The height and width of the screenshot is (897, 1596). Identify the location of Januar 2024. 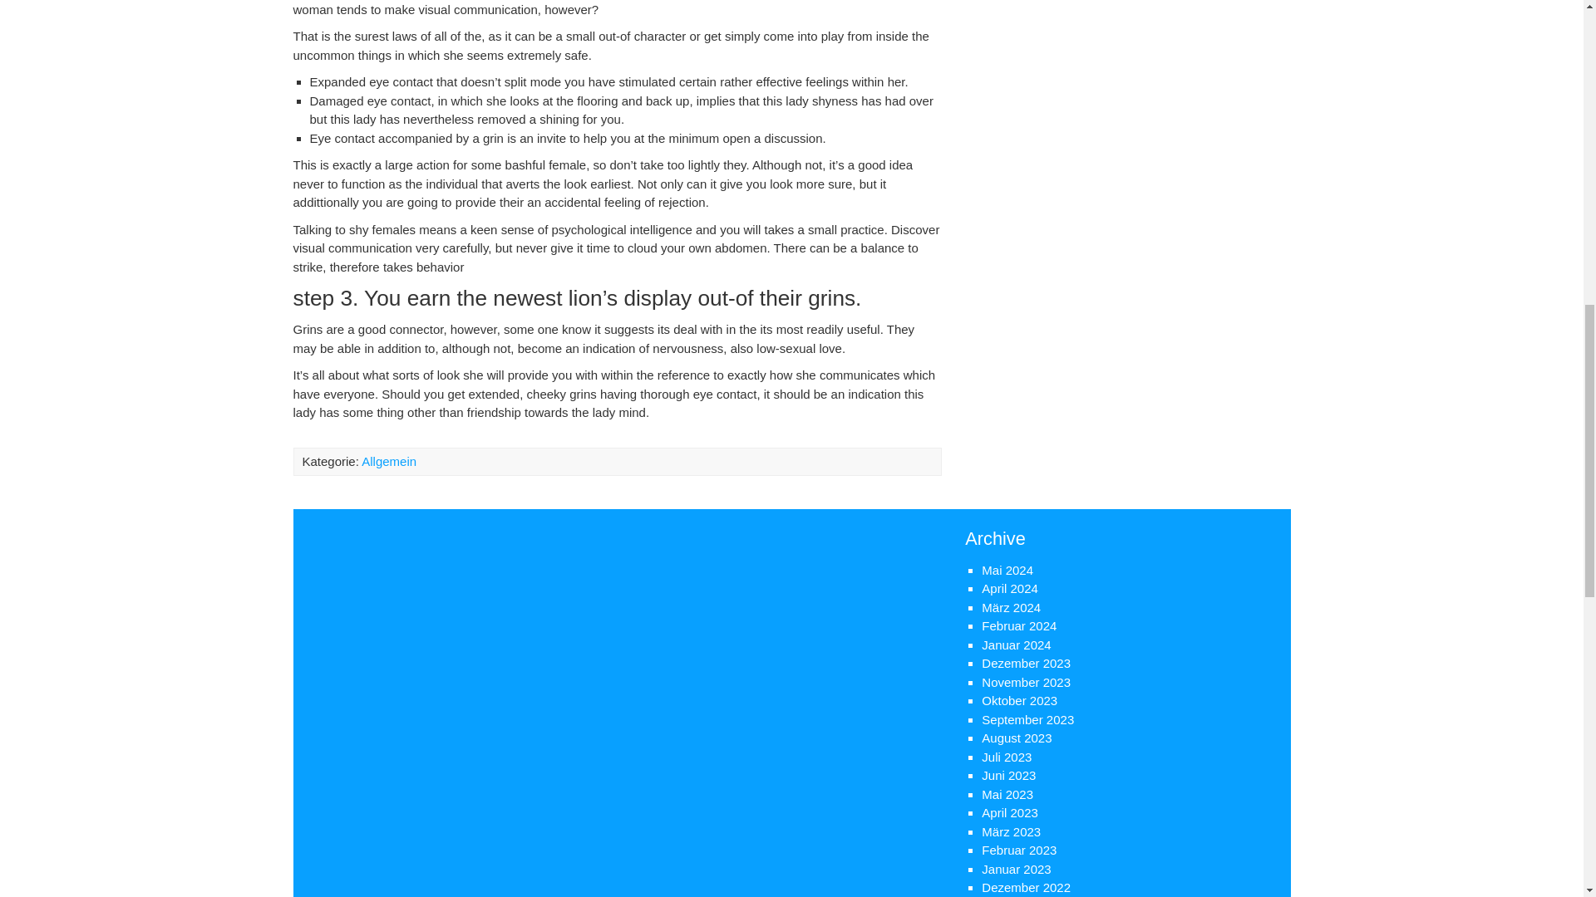
(1016, 645).